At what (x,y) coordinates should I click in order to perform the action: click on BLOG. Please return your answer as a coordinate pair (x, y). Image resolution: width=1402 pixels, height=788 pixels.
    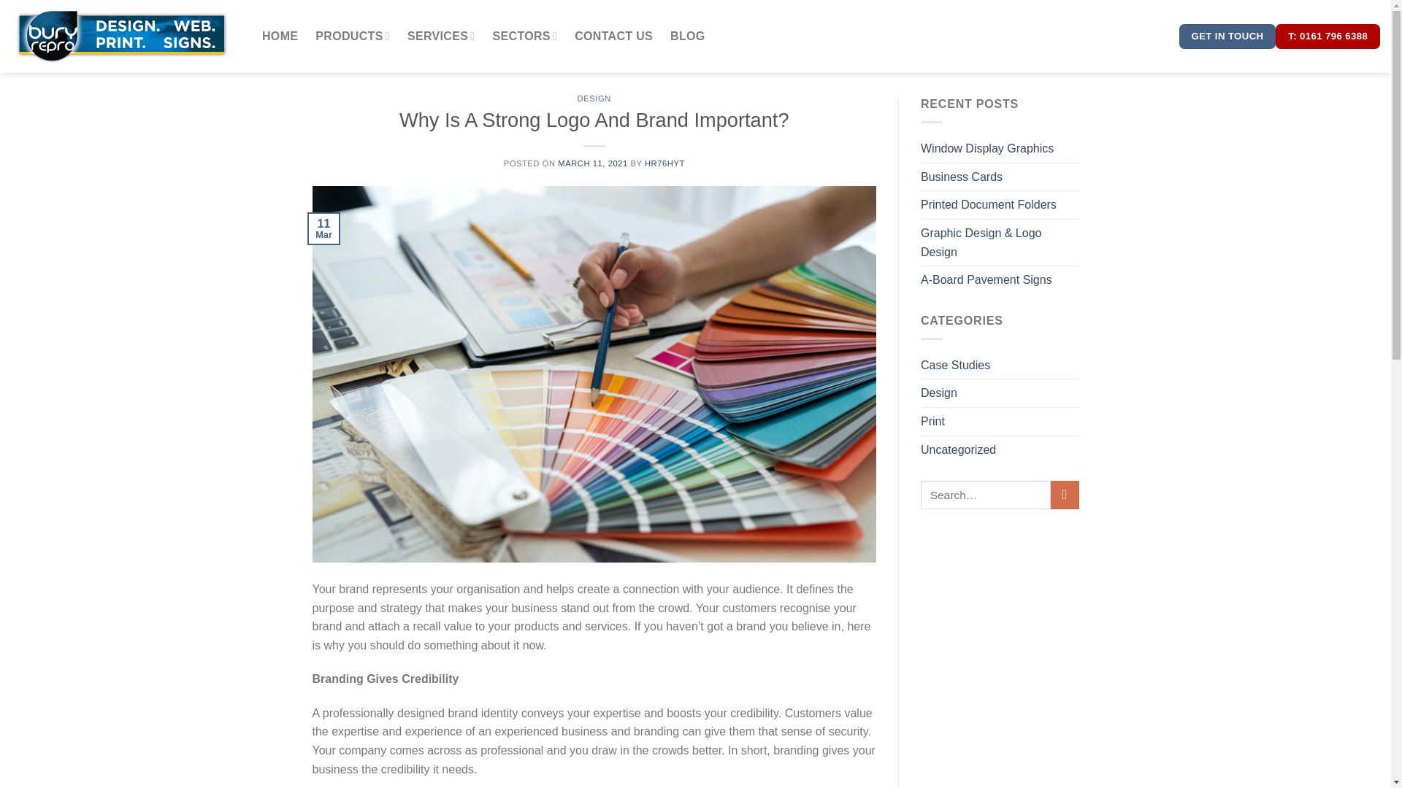
    Looking at the image, I should click on (688, 36).